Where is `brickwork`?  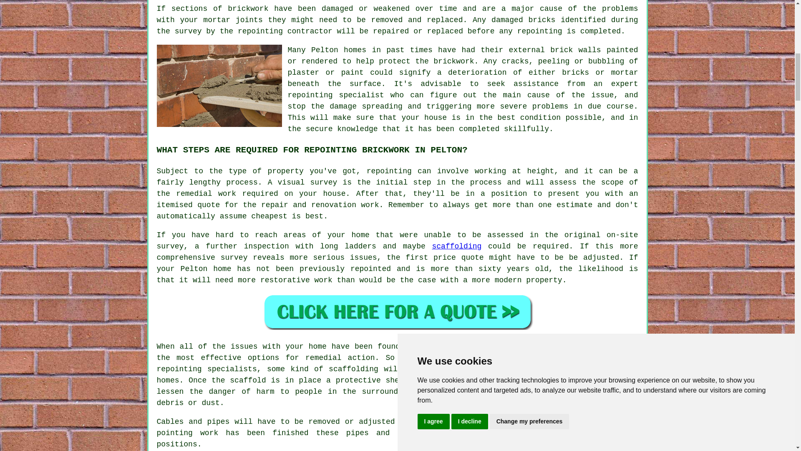 brickwork is located at coordinates (453, 61).